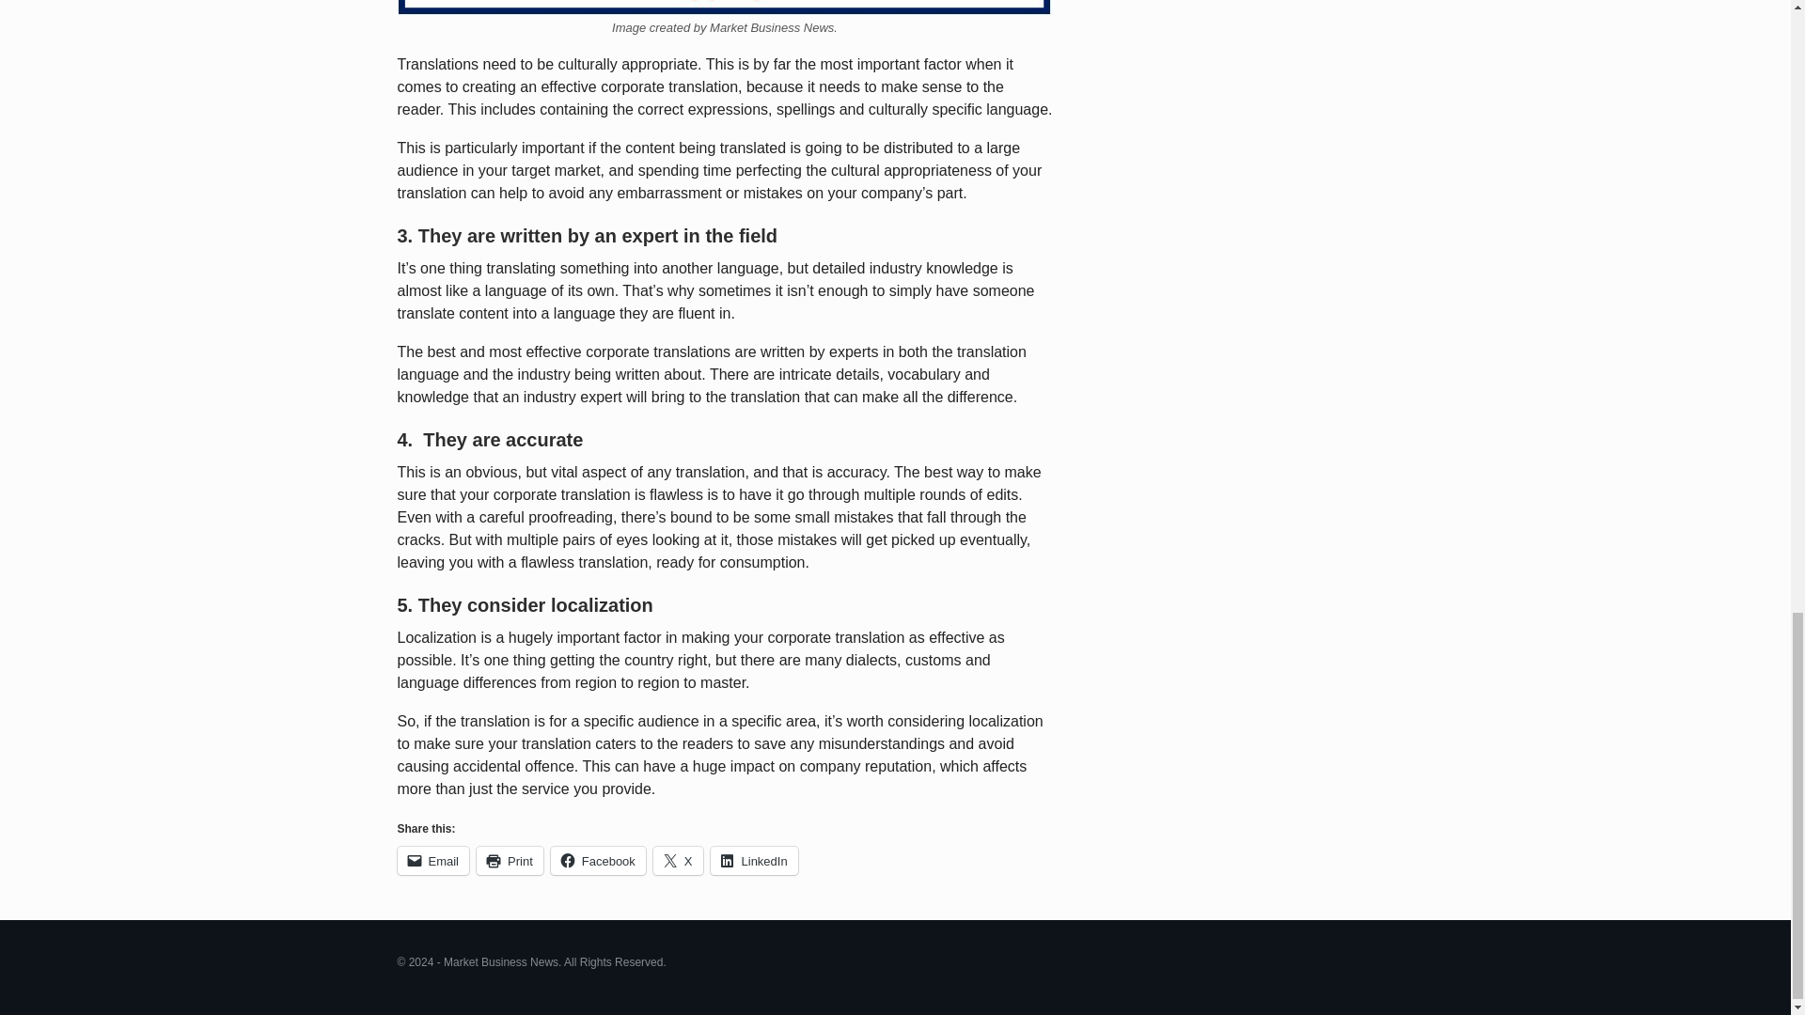 The image size is (1805, 1015). What do you see at coordinates (510, 860) in the screenshot?
I see `Print` at bounding box center [510, 860].